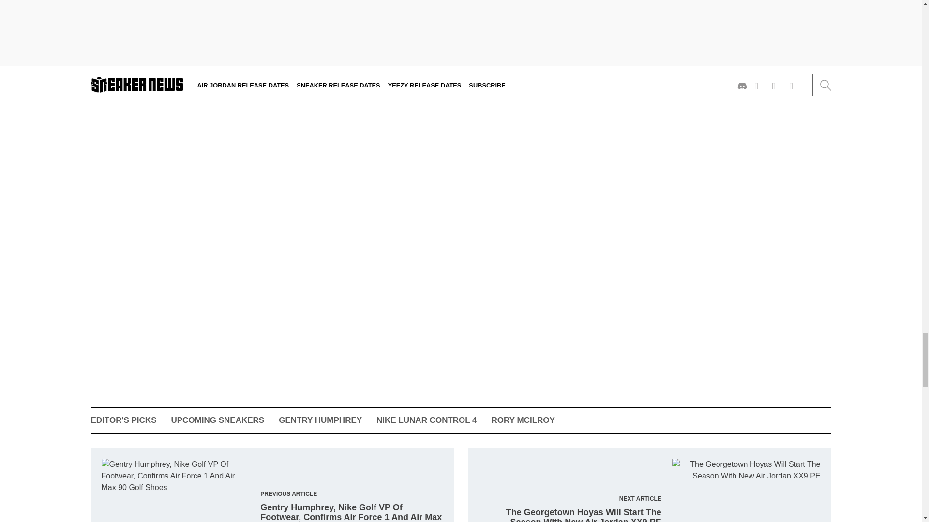  I want to click on NIKE LUNAR CONTROL 4, so click(426, 420).